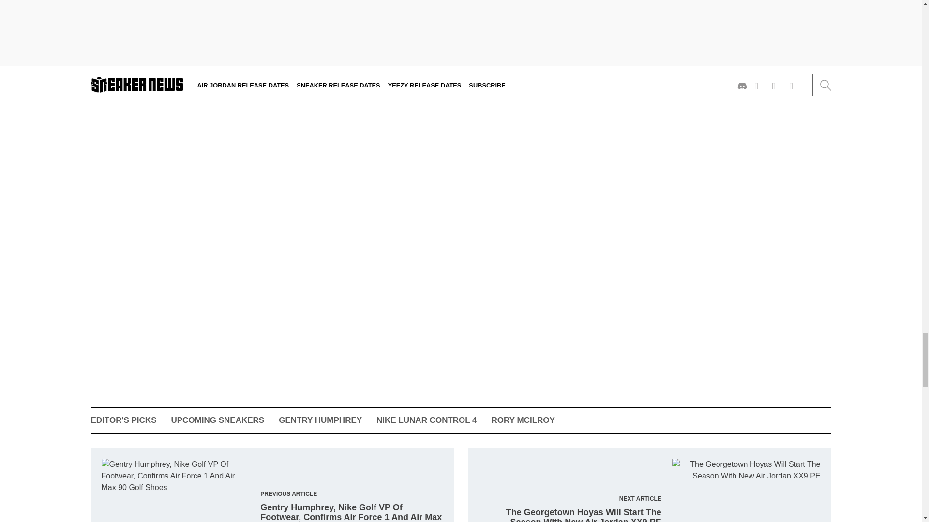  I want to click on NIKE LUNAR CONTROL 4, so click(426, 420).